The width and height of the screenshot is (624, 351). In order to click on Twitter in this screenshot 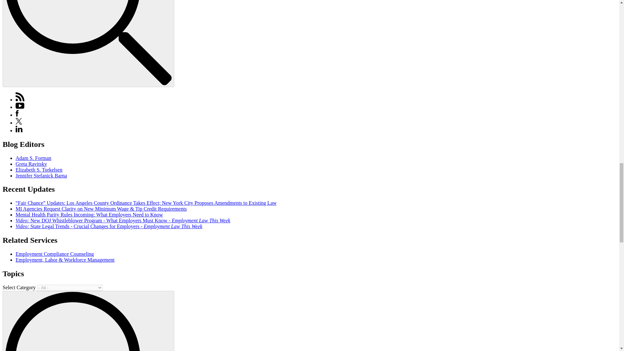, I will do `click(19, 121)`.